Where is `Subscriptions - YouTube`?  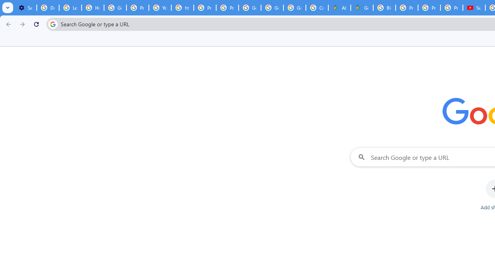 Subscriptions - YouTube is located at coordinates (474, 8).